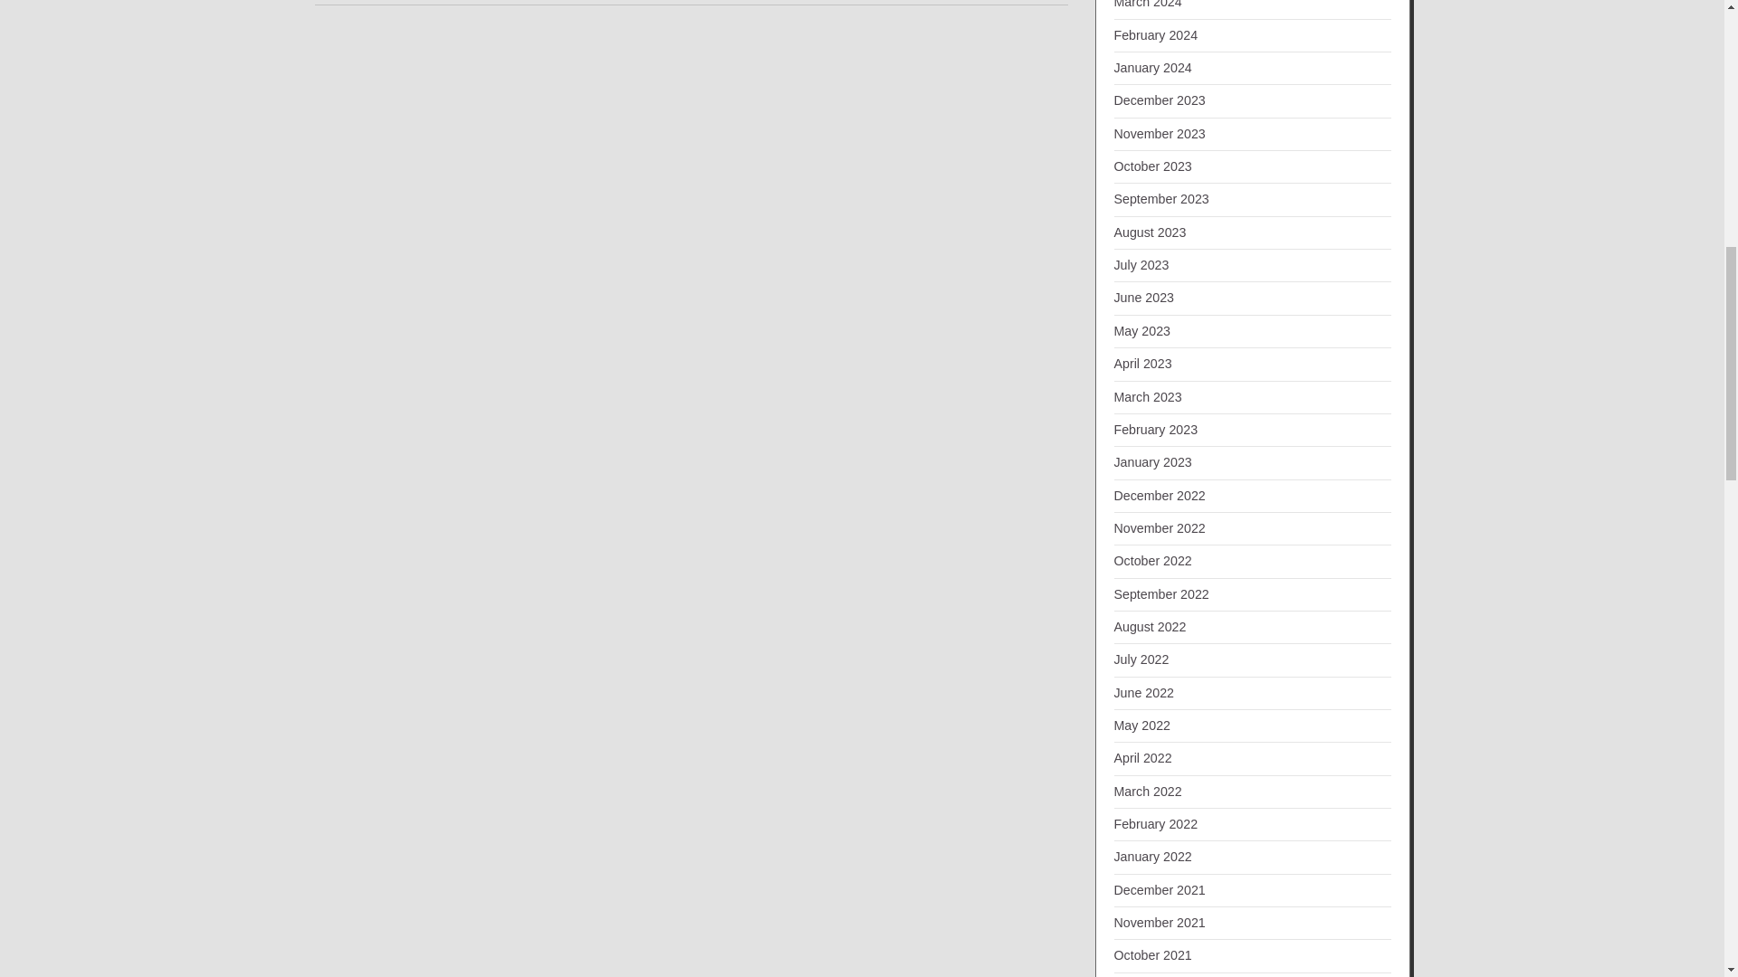  I want to click on March 2024, so click(1148, 4).